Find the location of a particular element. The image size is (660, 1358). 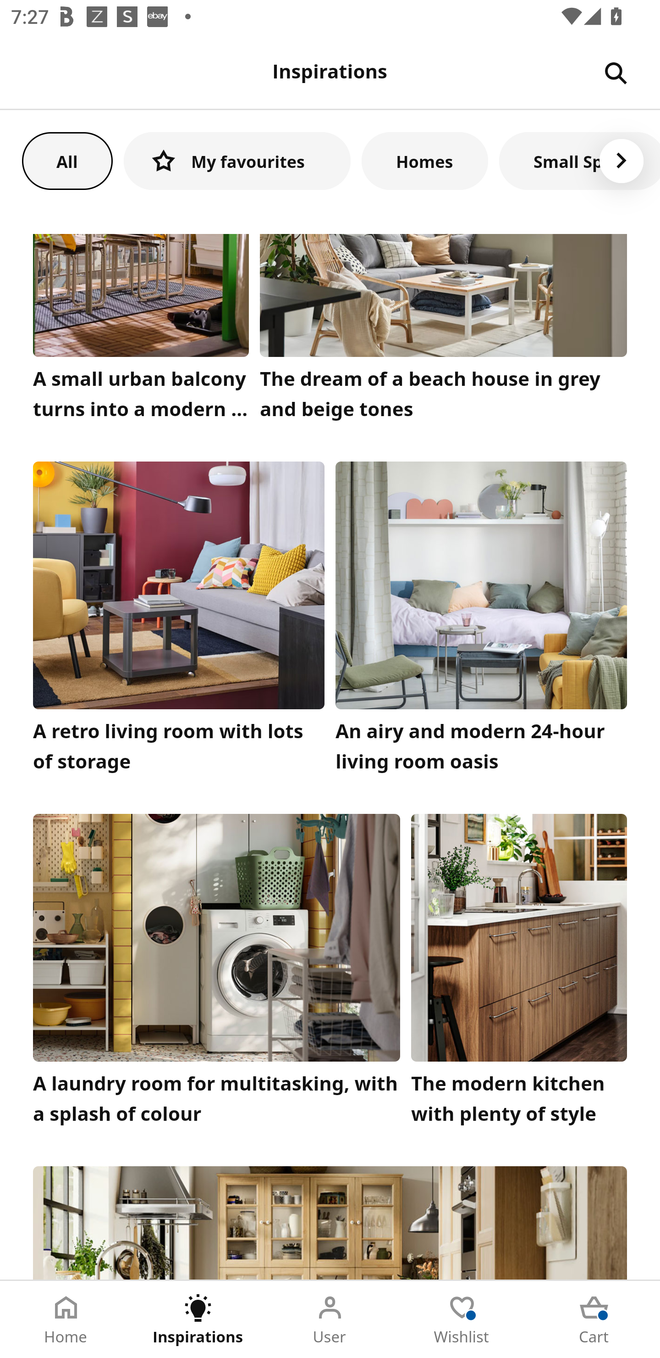

Wishlist
Tab 4 of 5 is located at coordinates (462, 1319).